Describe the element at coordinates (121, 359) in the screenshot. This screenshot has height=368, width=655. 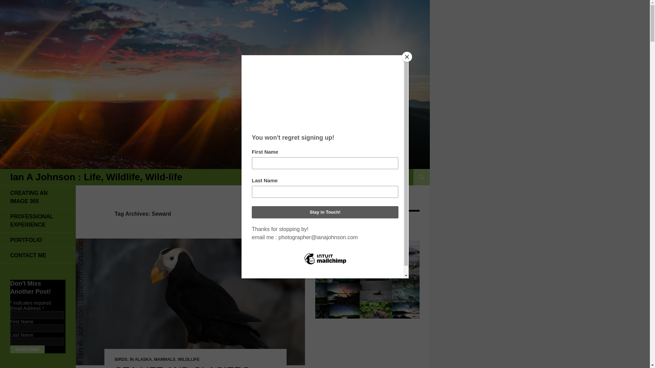
I see `BIRDS` at that location.